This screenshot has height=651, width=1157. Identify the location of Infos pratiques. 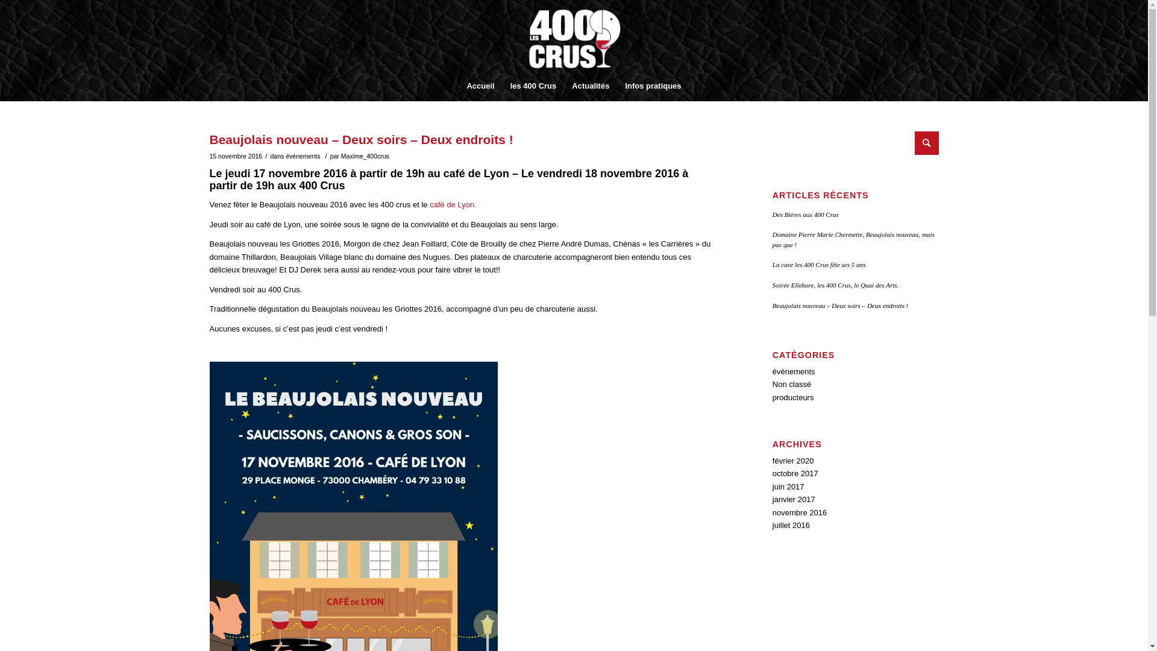
(653, 86).